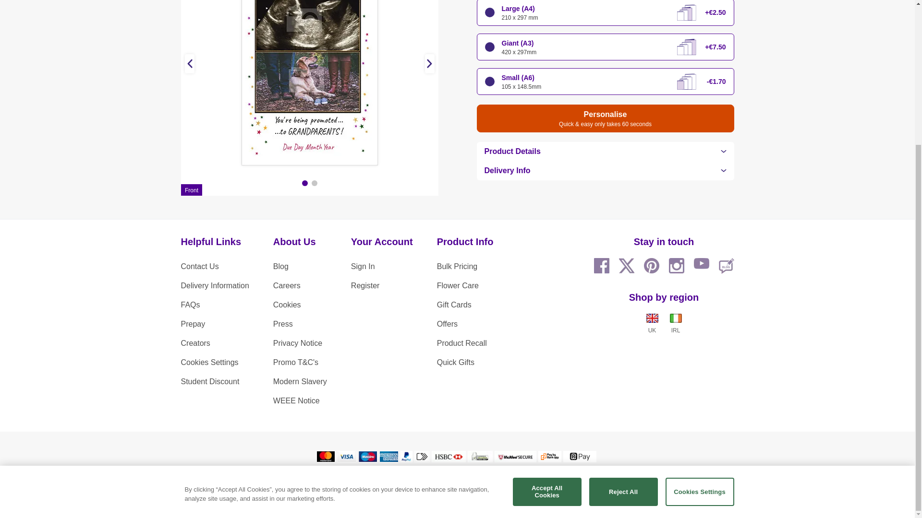 Image resolution: width=922 pixels, height=518 pixels. Describe the element at coordinates (300, 266) in the screenshot. I see `Blog` at that location.